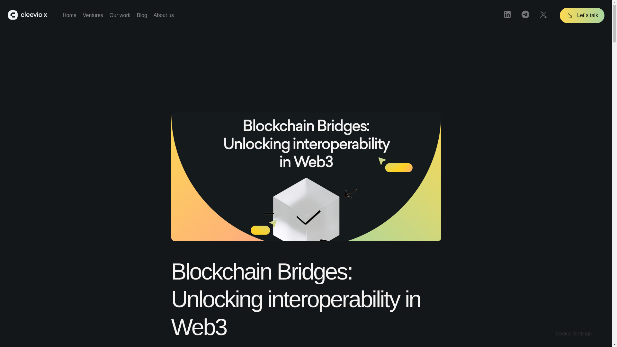 Image resolution: width=617 pixels, height=347 pixels. What do you see at coordinates (574, 334) in the screenshot?
I see `Cookie Settings` at bounding box center [574, 334].